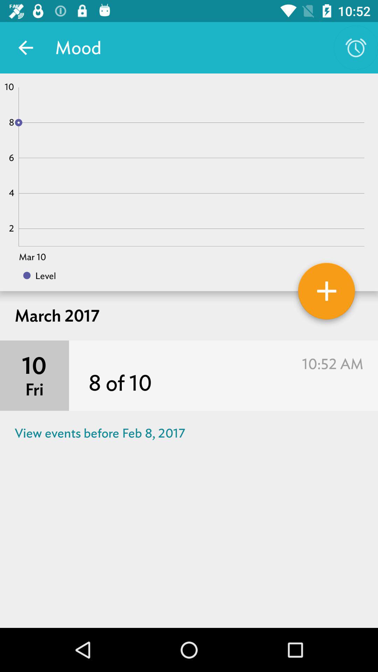 Image resolution: width=378 pixels, height=672 pixels. What do you see at coordinates (327, 294) in the screenshot?
I see `add event` at bounding box center [327, 294].